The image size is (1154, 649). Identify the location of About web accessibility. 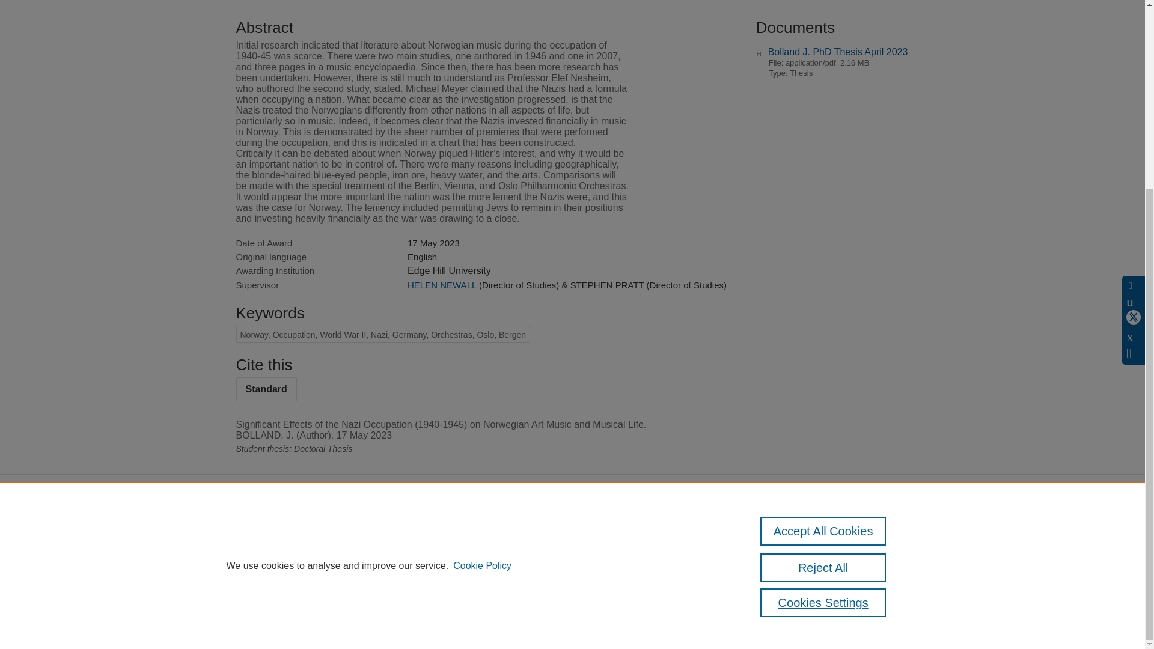
(797, 559).